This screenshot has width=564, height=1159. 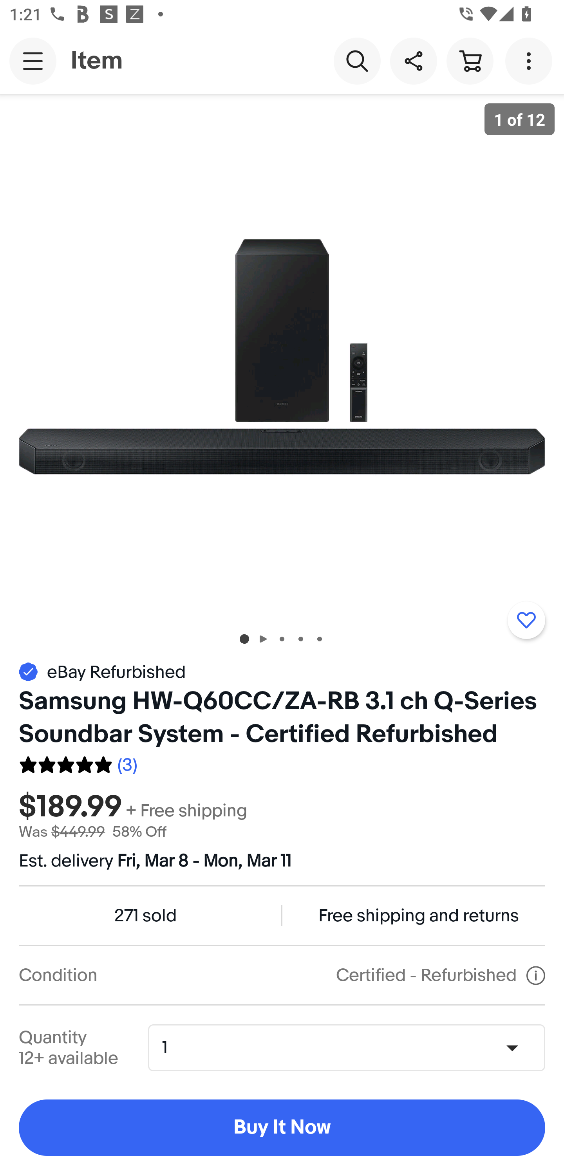 I want to click on Add to watchlist, so click(x=526, y=620).